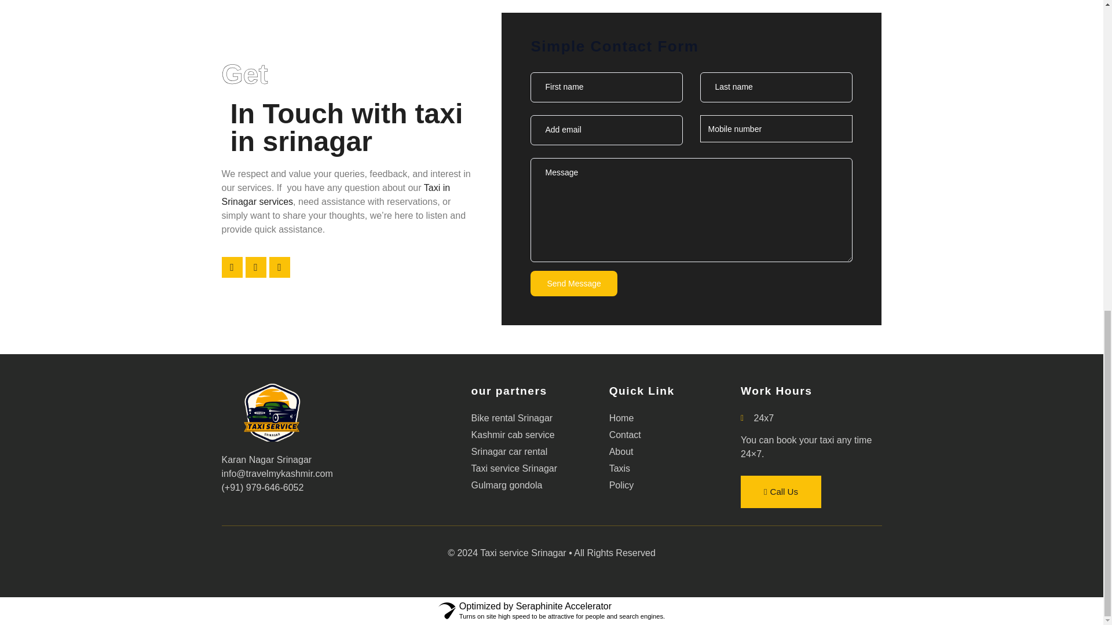 The image size is (1112, 625). What do you see at coordinates (573, 283) in the screenshot?
I see `Send Message` at bounding box center [573, 283].